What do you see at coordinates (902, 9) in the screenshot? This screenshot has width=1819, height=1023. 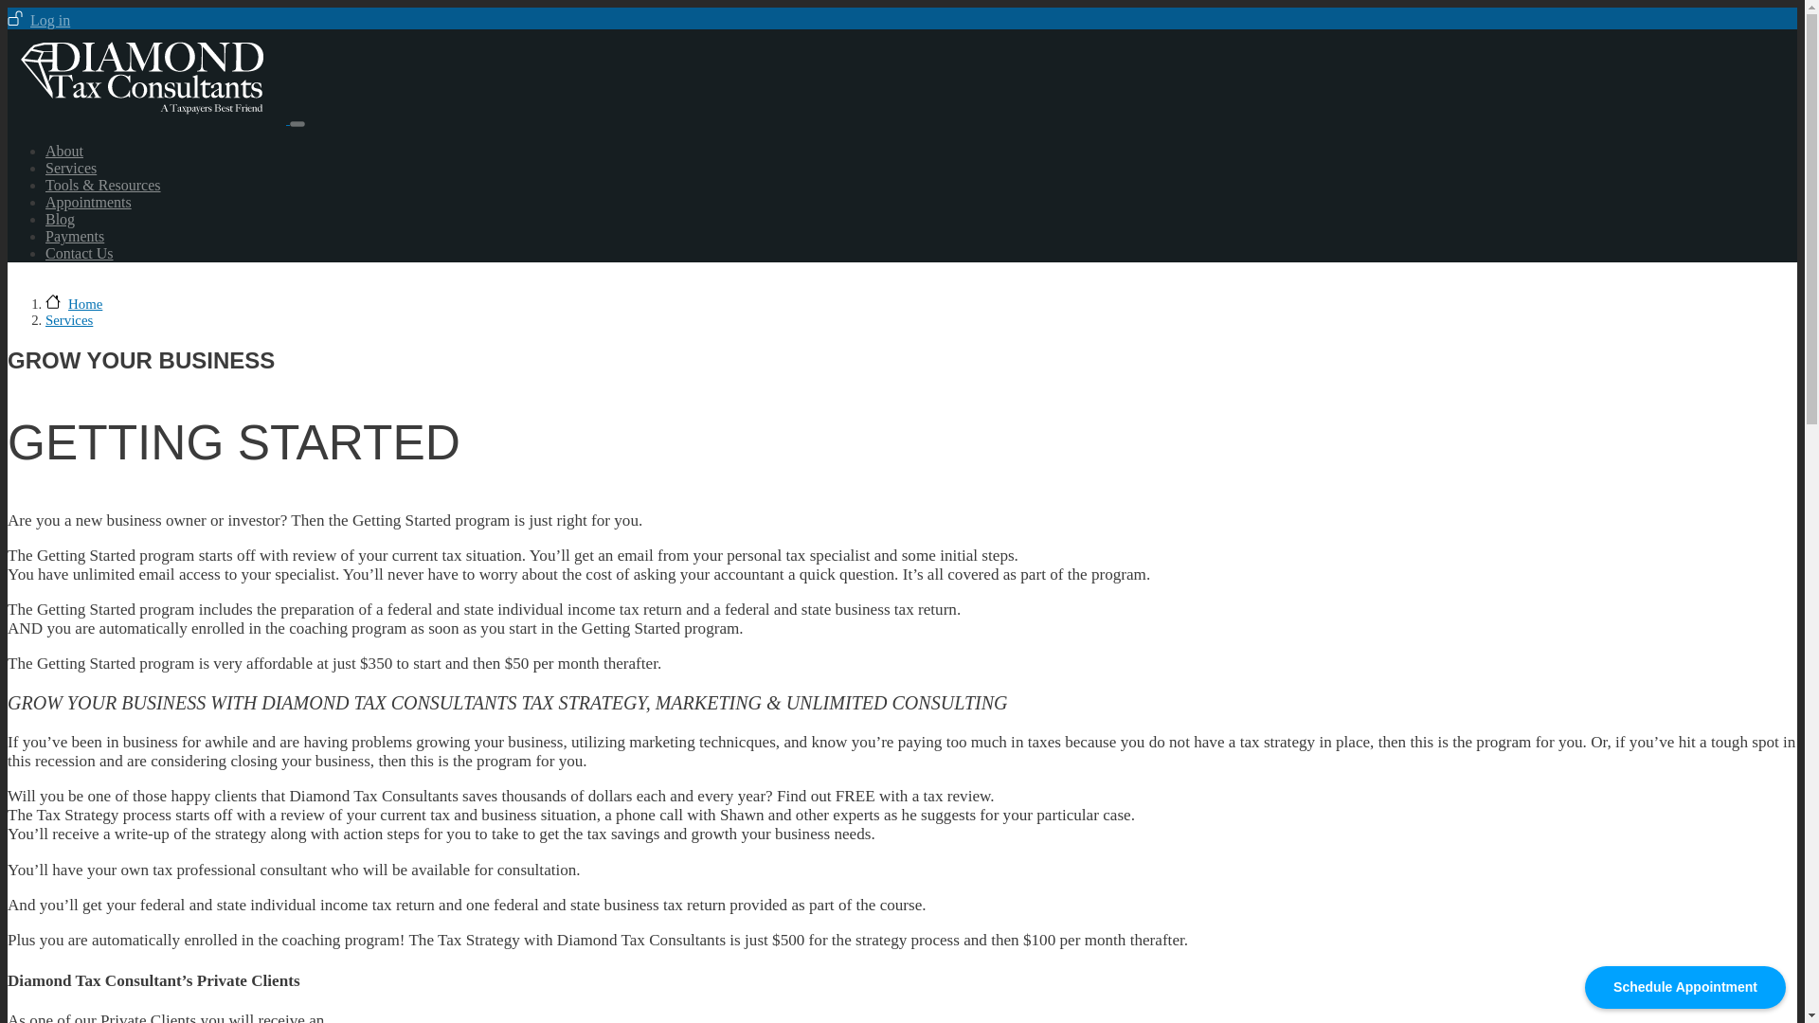 I see `Skip to main content` at bounding box center [902, 9].